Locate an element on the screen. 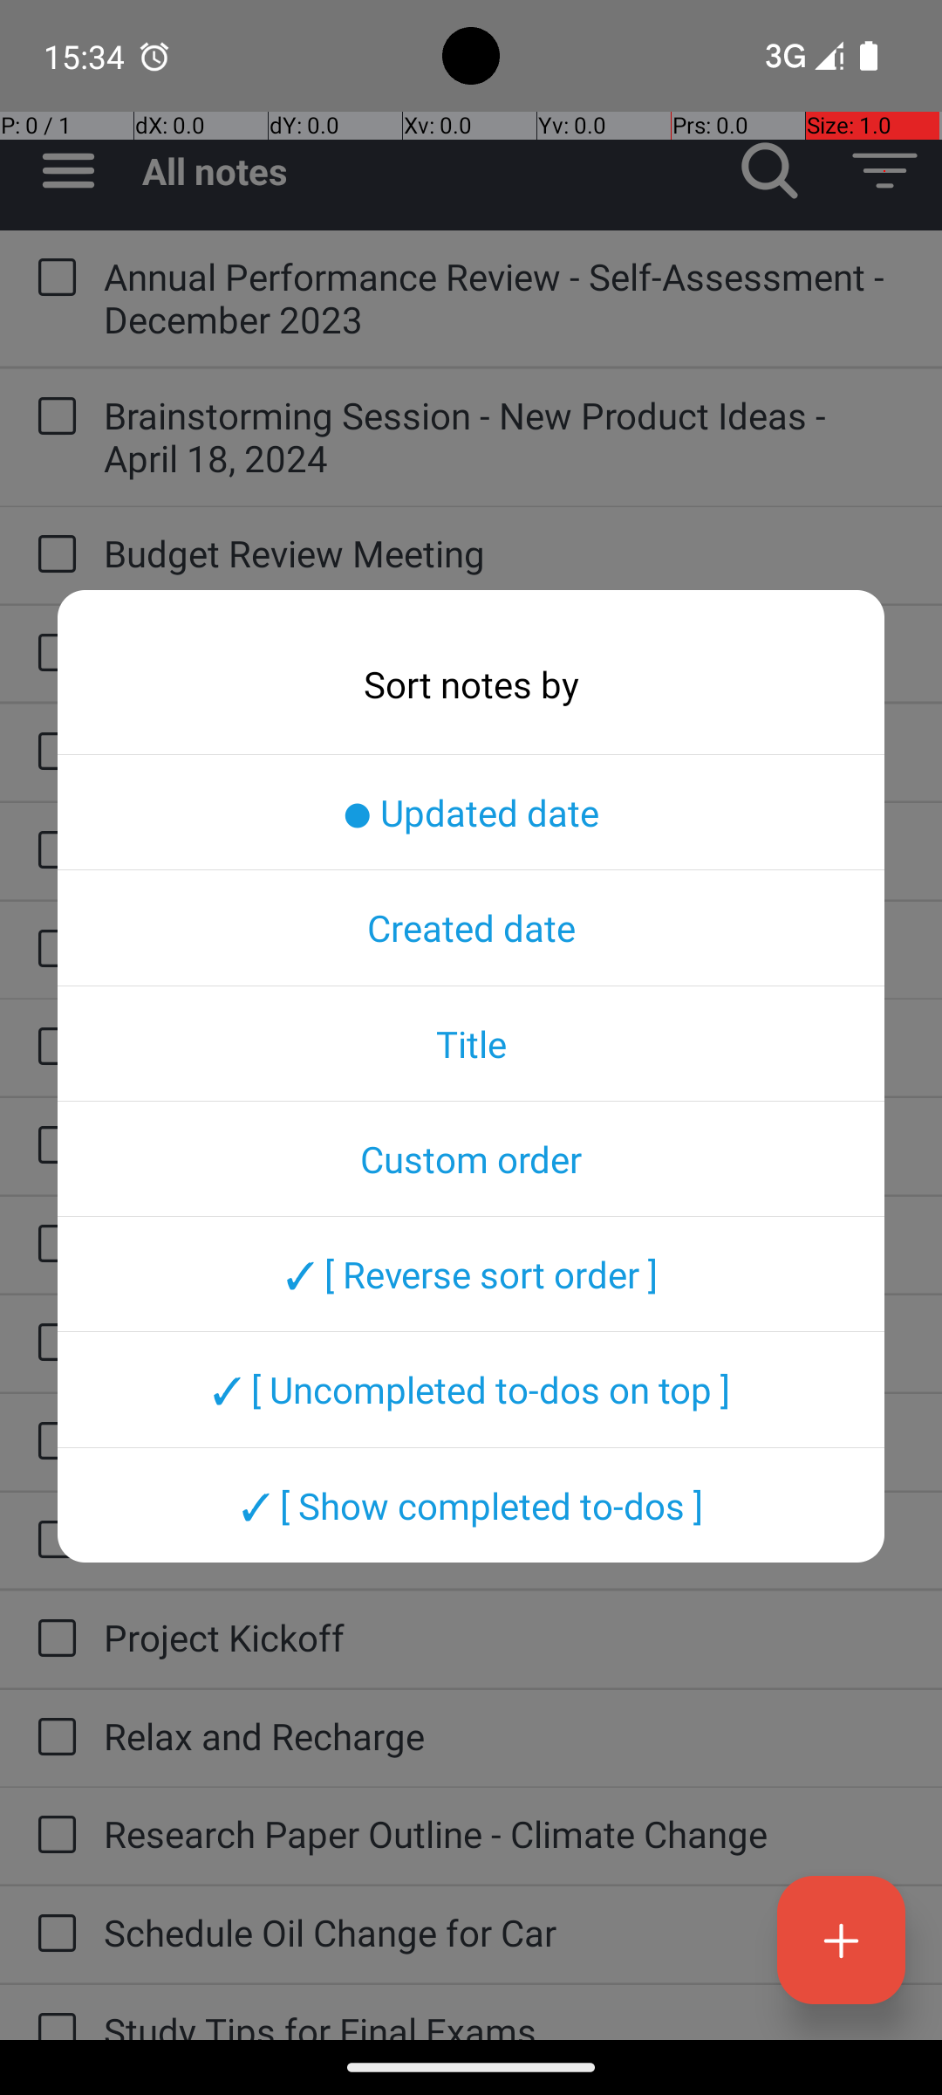 This screenshot has width=942, height=2095. ✓ [ Uncompleted to-dos on top ] is located at coordinates (471, 1390).